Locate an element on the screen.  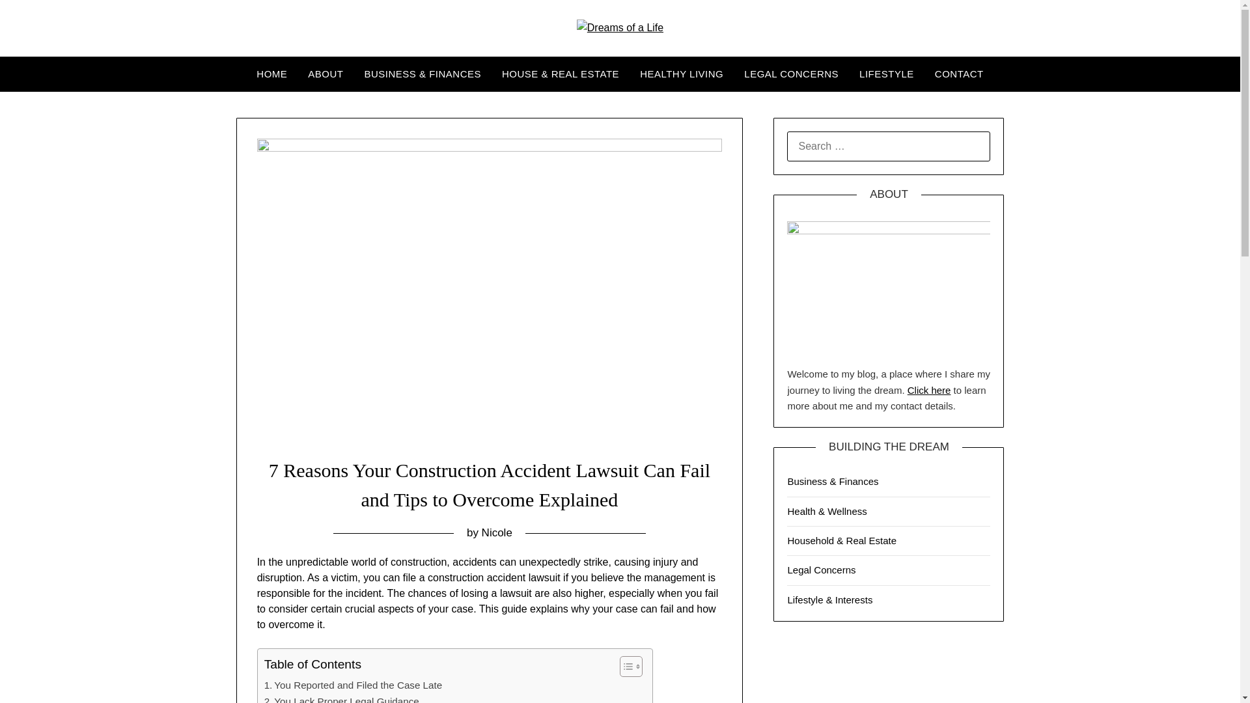
HEALTHY LIVING is located at coordinates (682, 74).